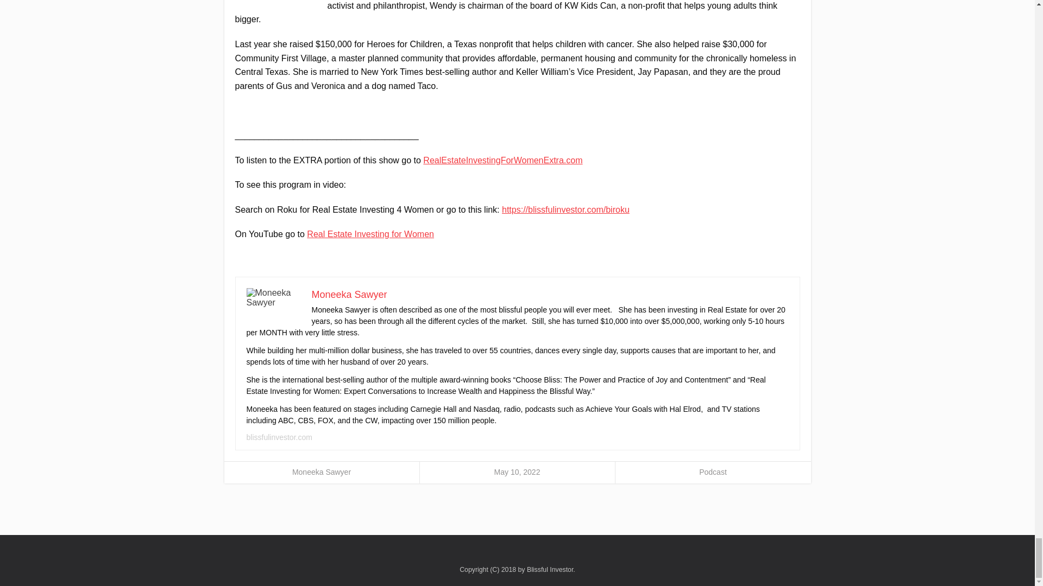 This screenshot has width=1043, height=586. What do you see at coordinates (713, 472) in the screenshot?
I see `Podcast` at bounding box center [713, 472].